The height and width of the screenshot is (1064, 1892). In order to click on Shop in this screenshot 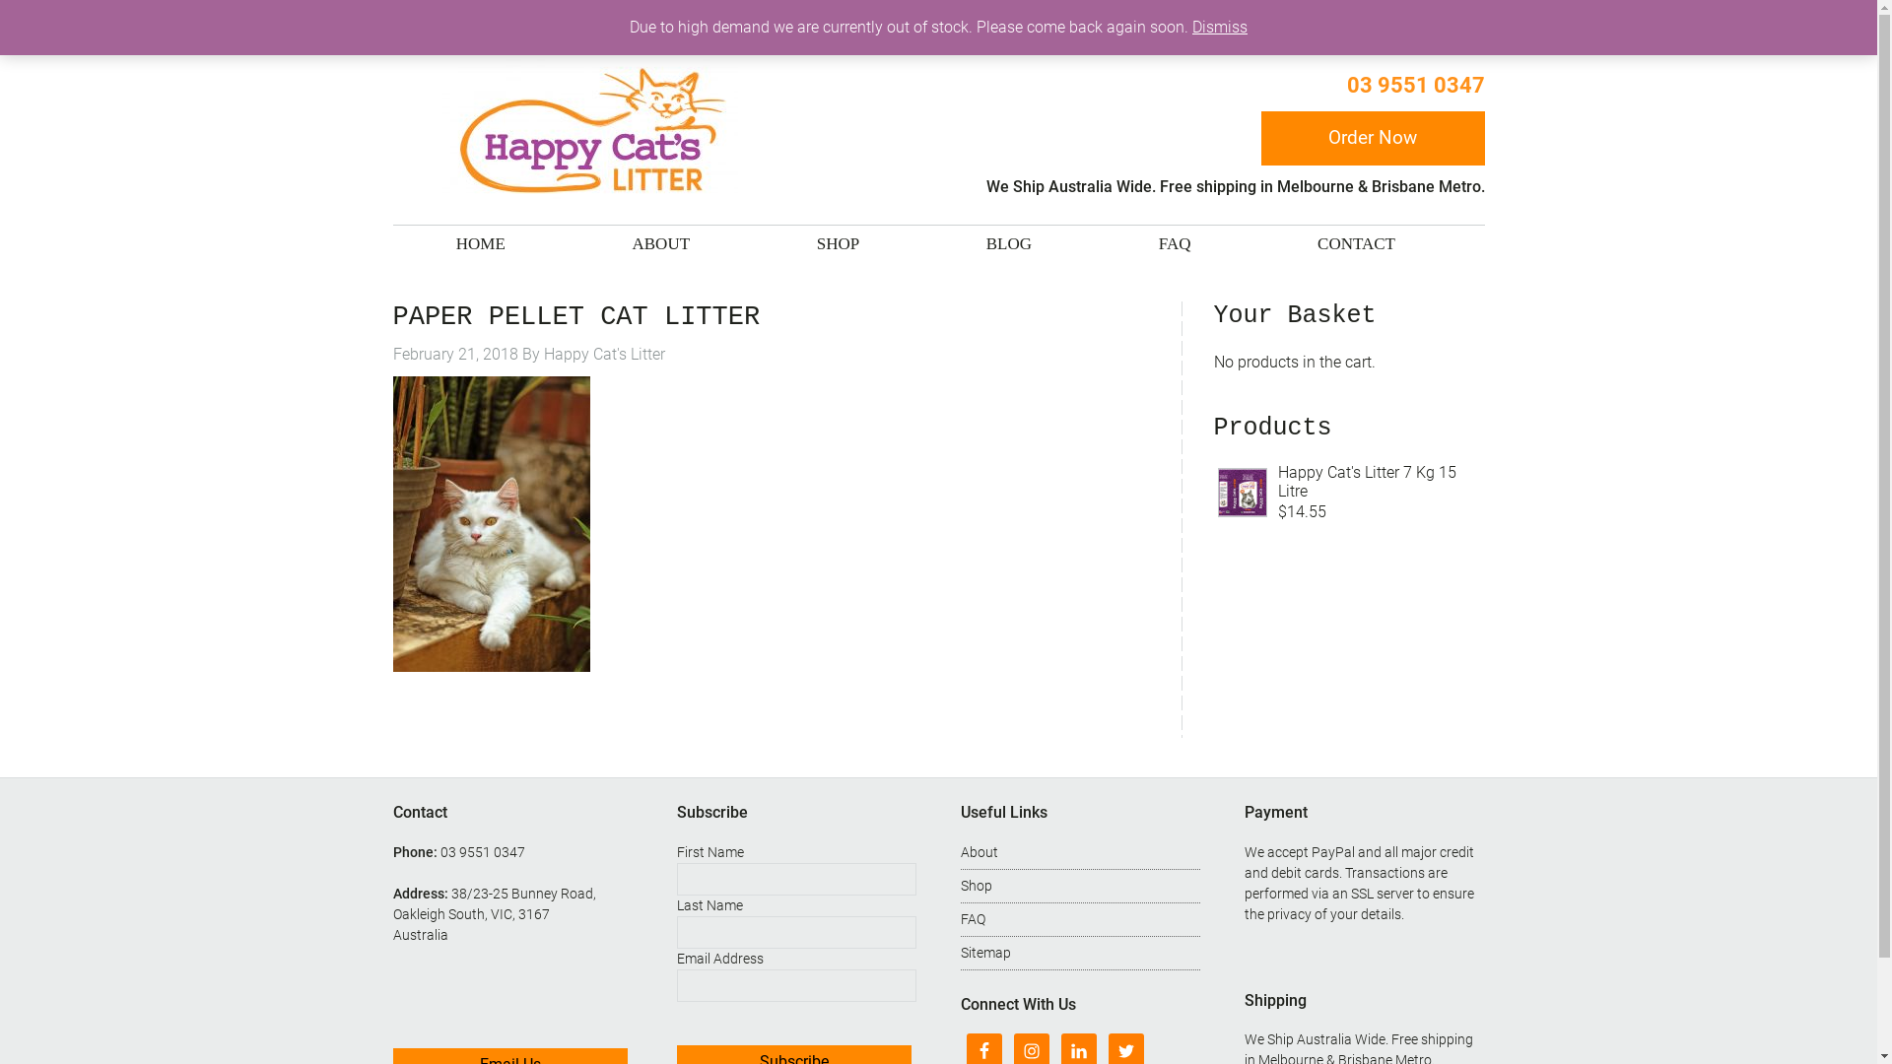, I will do `click(977, 886)`.